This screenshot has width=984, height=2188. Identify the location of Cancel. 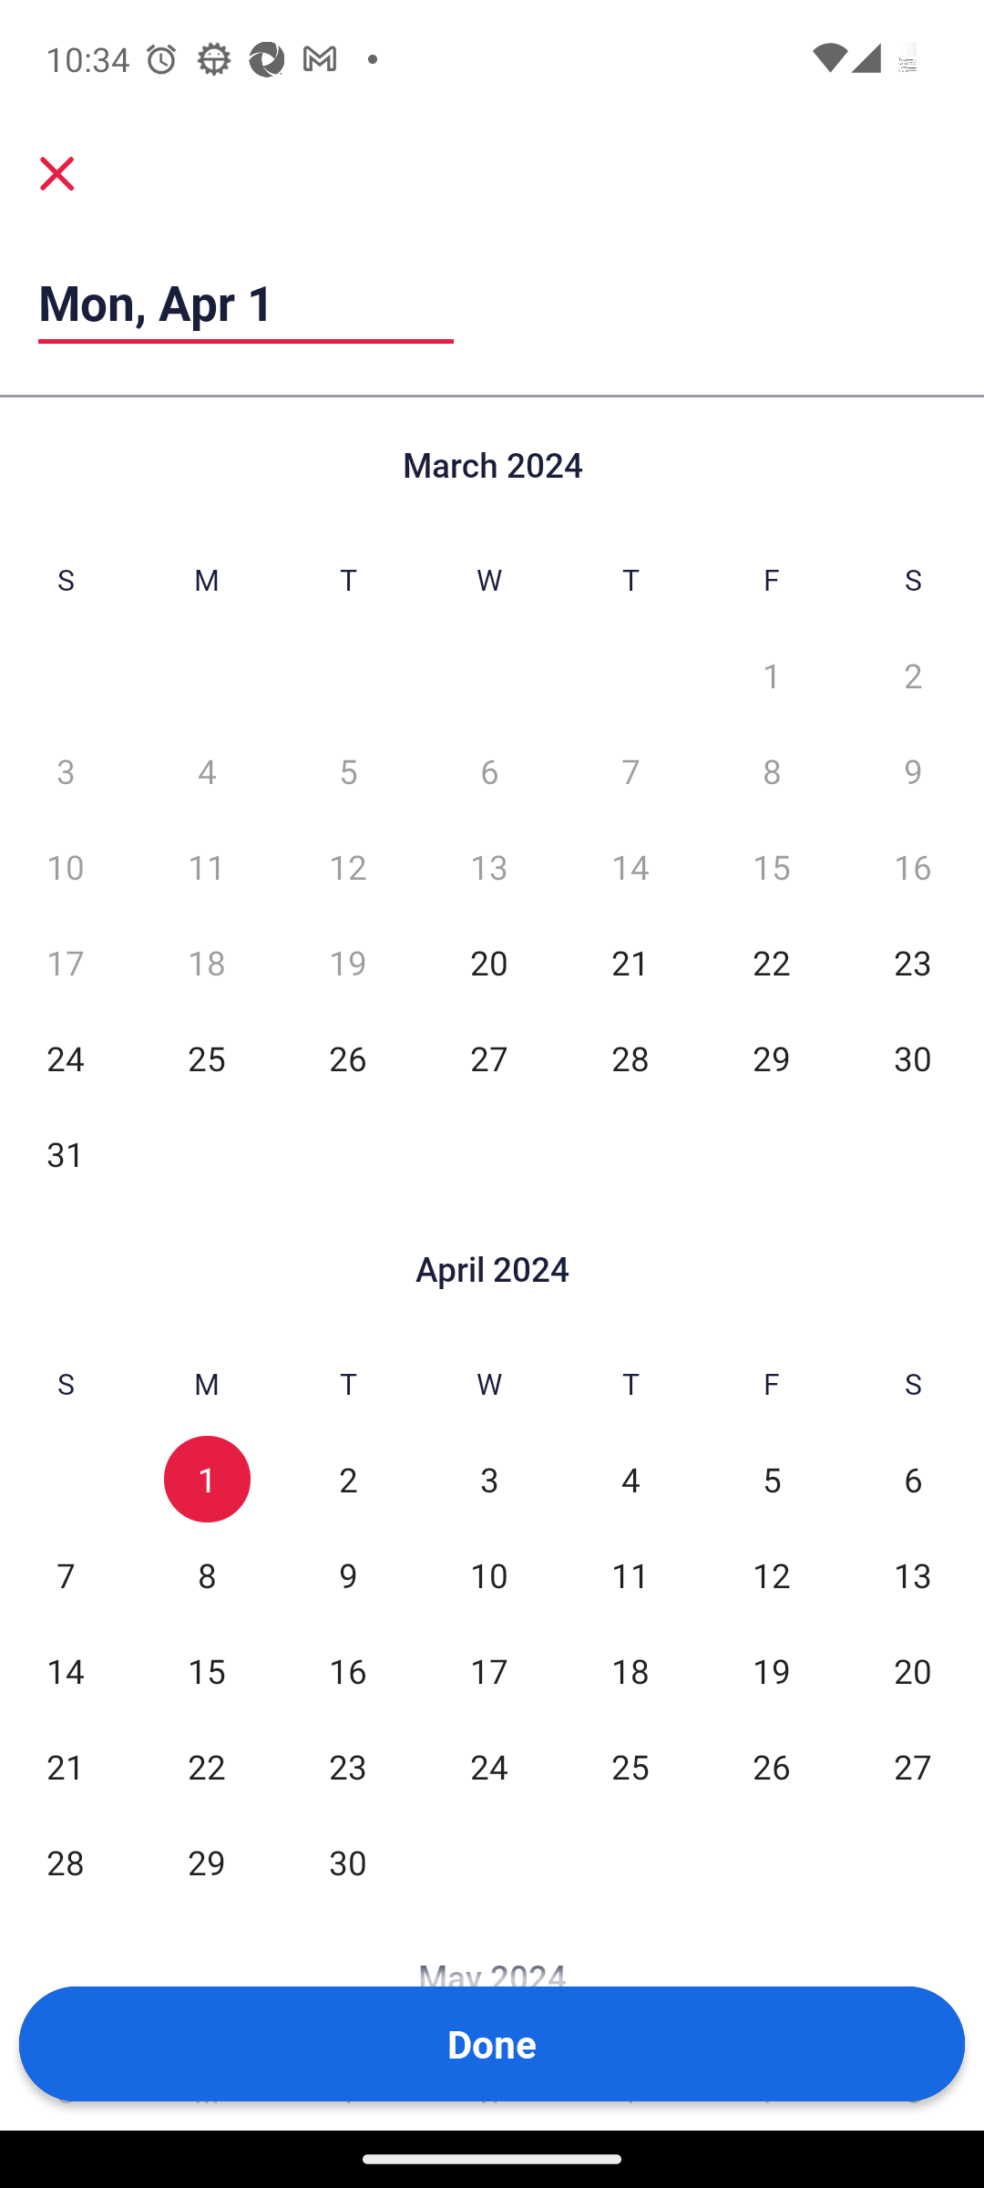
(57, 173).